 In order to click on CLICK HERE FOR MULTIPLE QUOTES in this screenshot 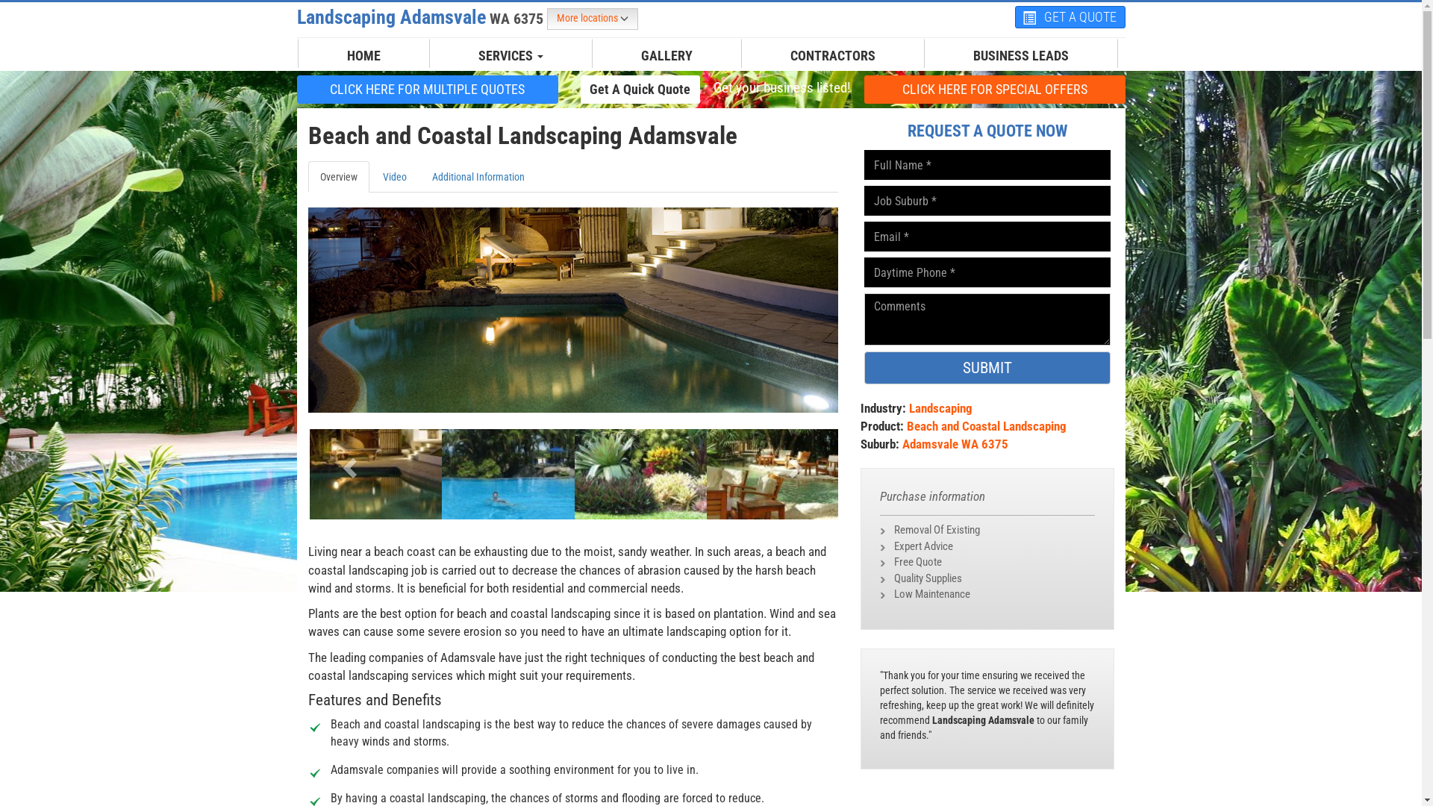, I will do `click(428, 89)`.